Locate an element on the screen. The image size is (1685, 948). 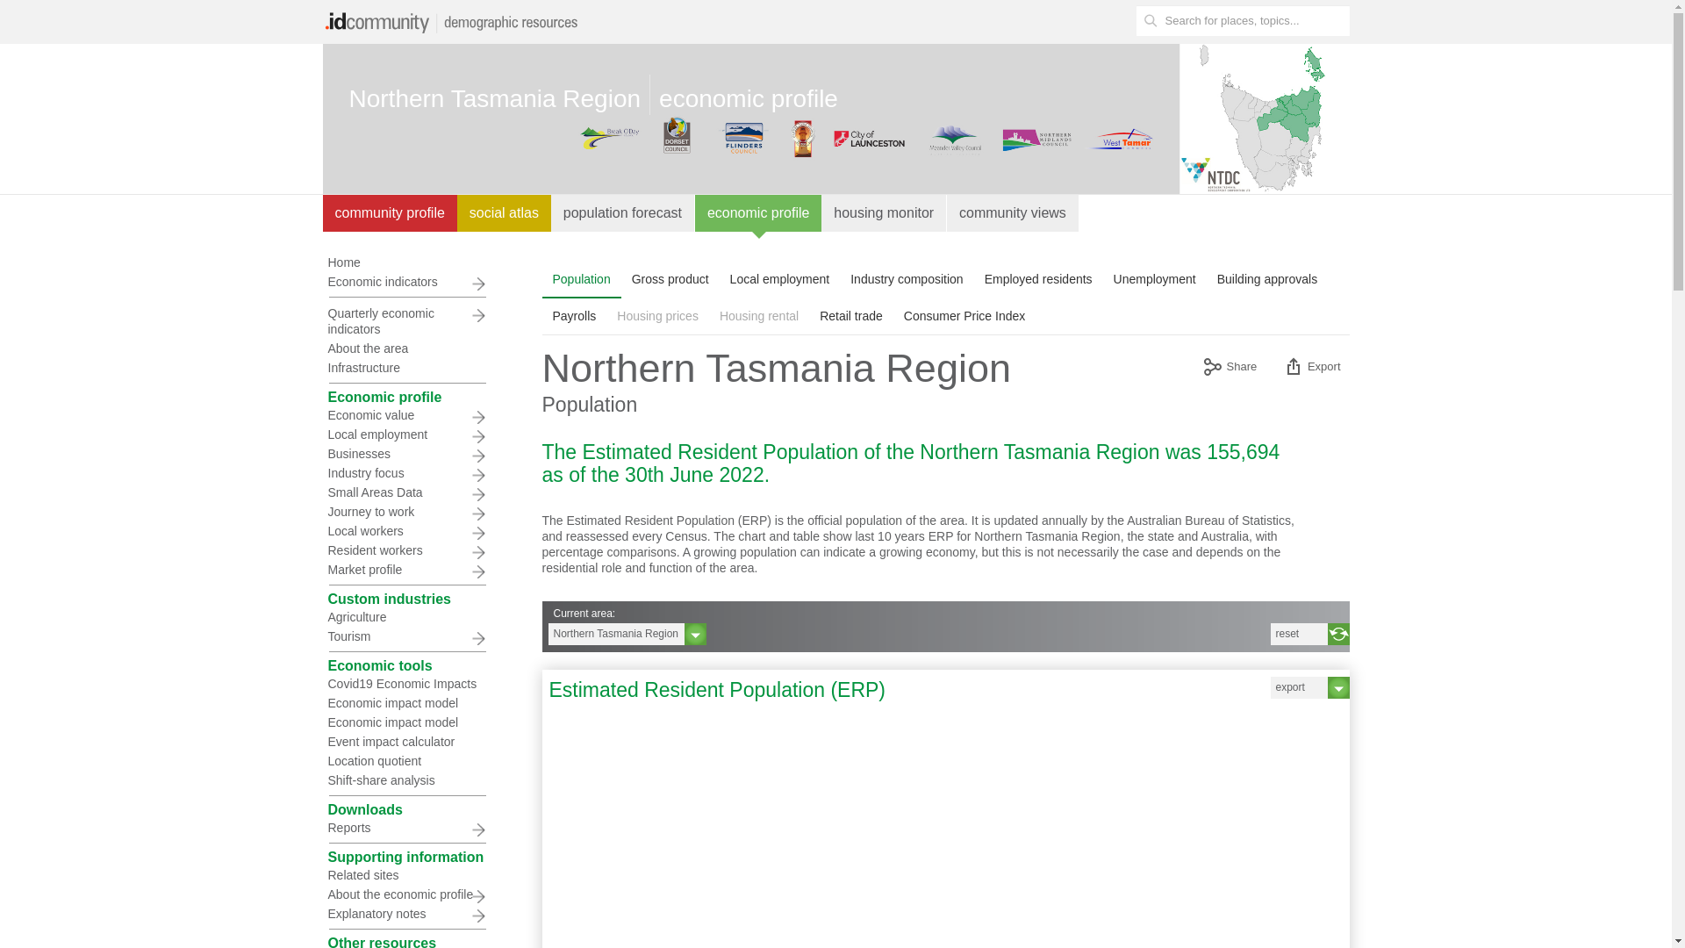
Event impact calculator is located at coordinates (406, 742).